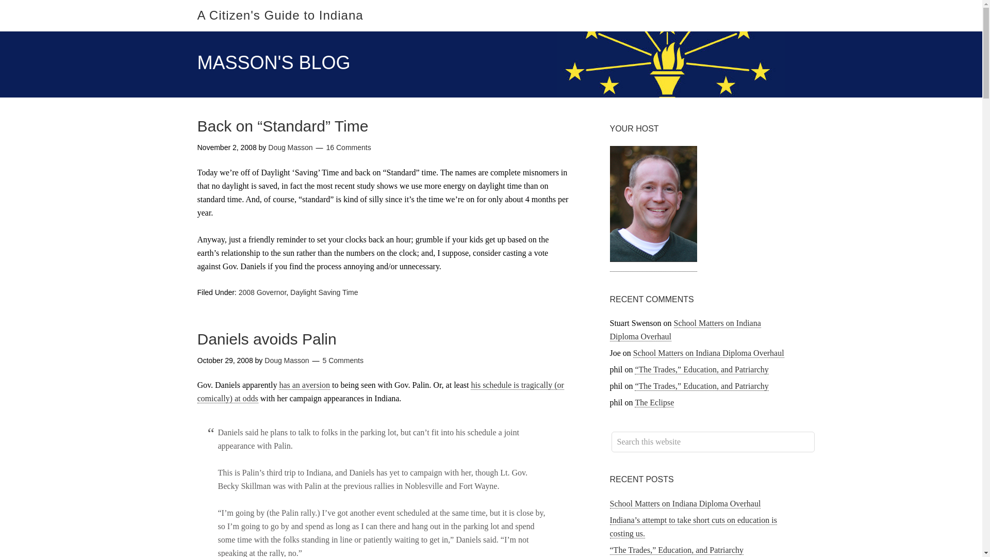  I want to click on Doug Masson, so click(287, 360).